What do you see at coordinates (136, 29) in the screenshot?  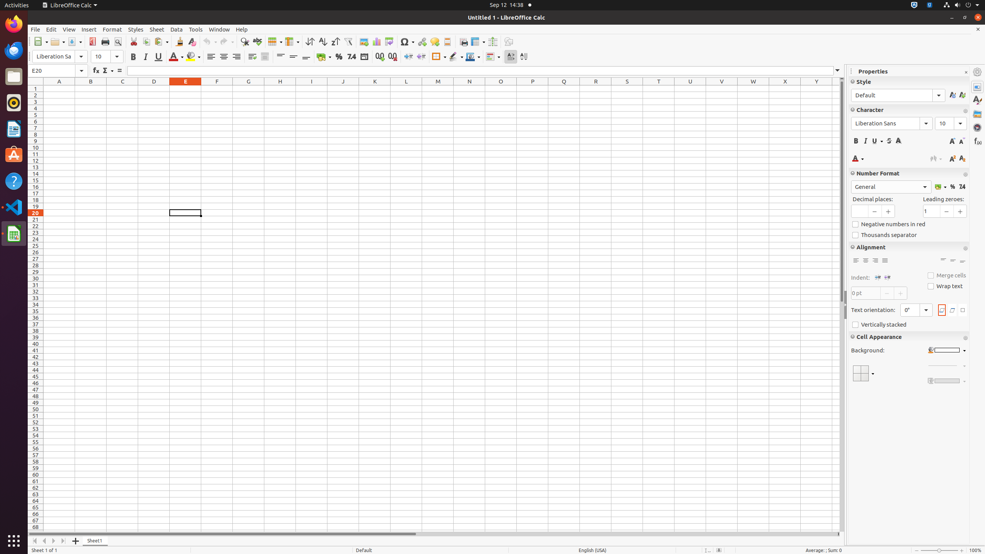 I see `Styles` at bounding box center [136, 29].